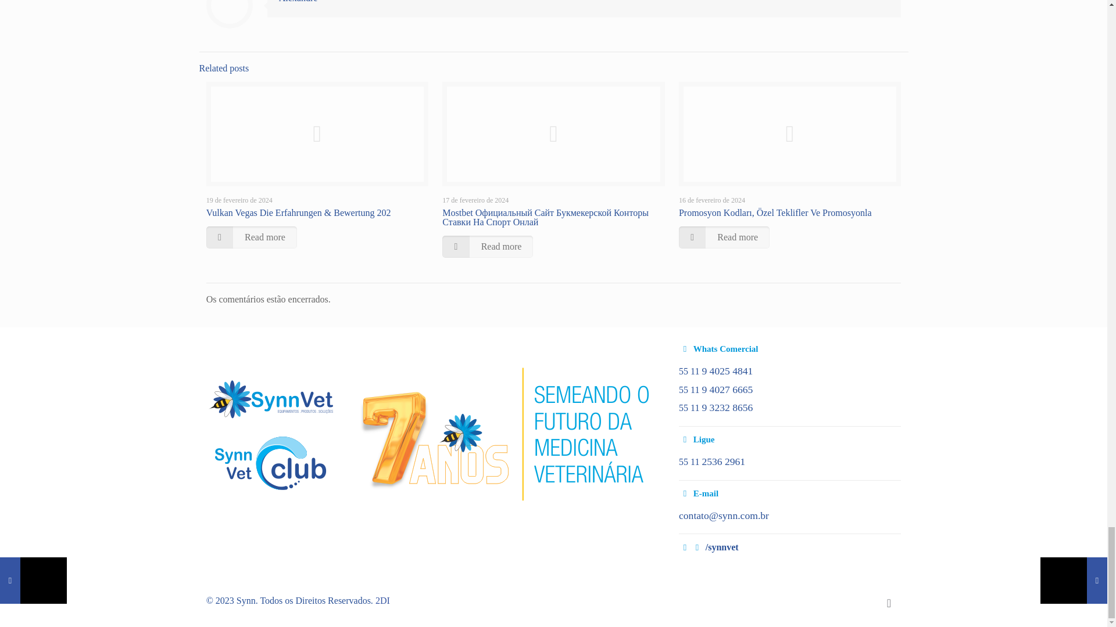 This screenshot has width=1116, height=627. Describe the element at coordinates (859, 601) in the screenshot. I see `Instagram` at that location.